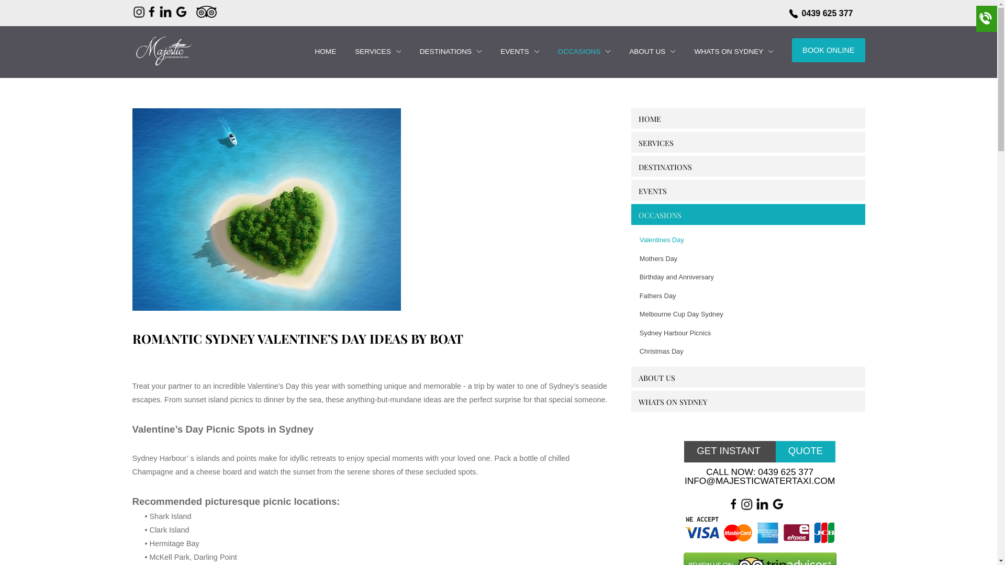 The image size is (1005, 565). I want to click on Sydney Harbour Picnics, so click(760, 333).